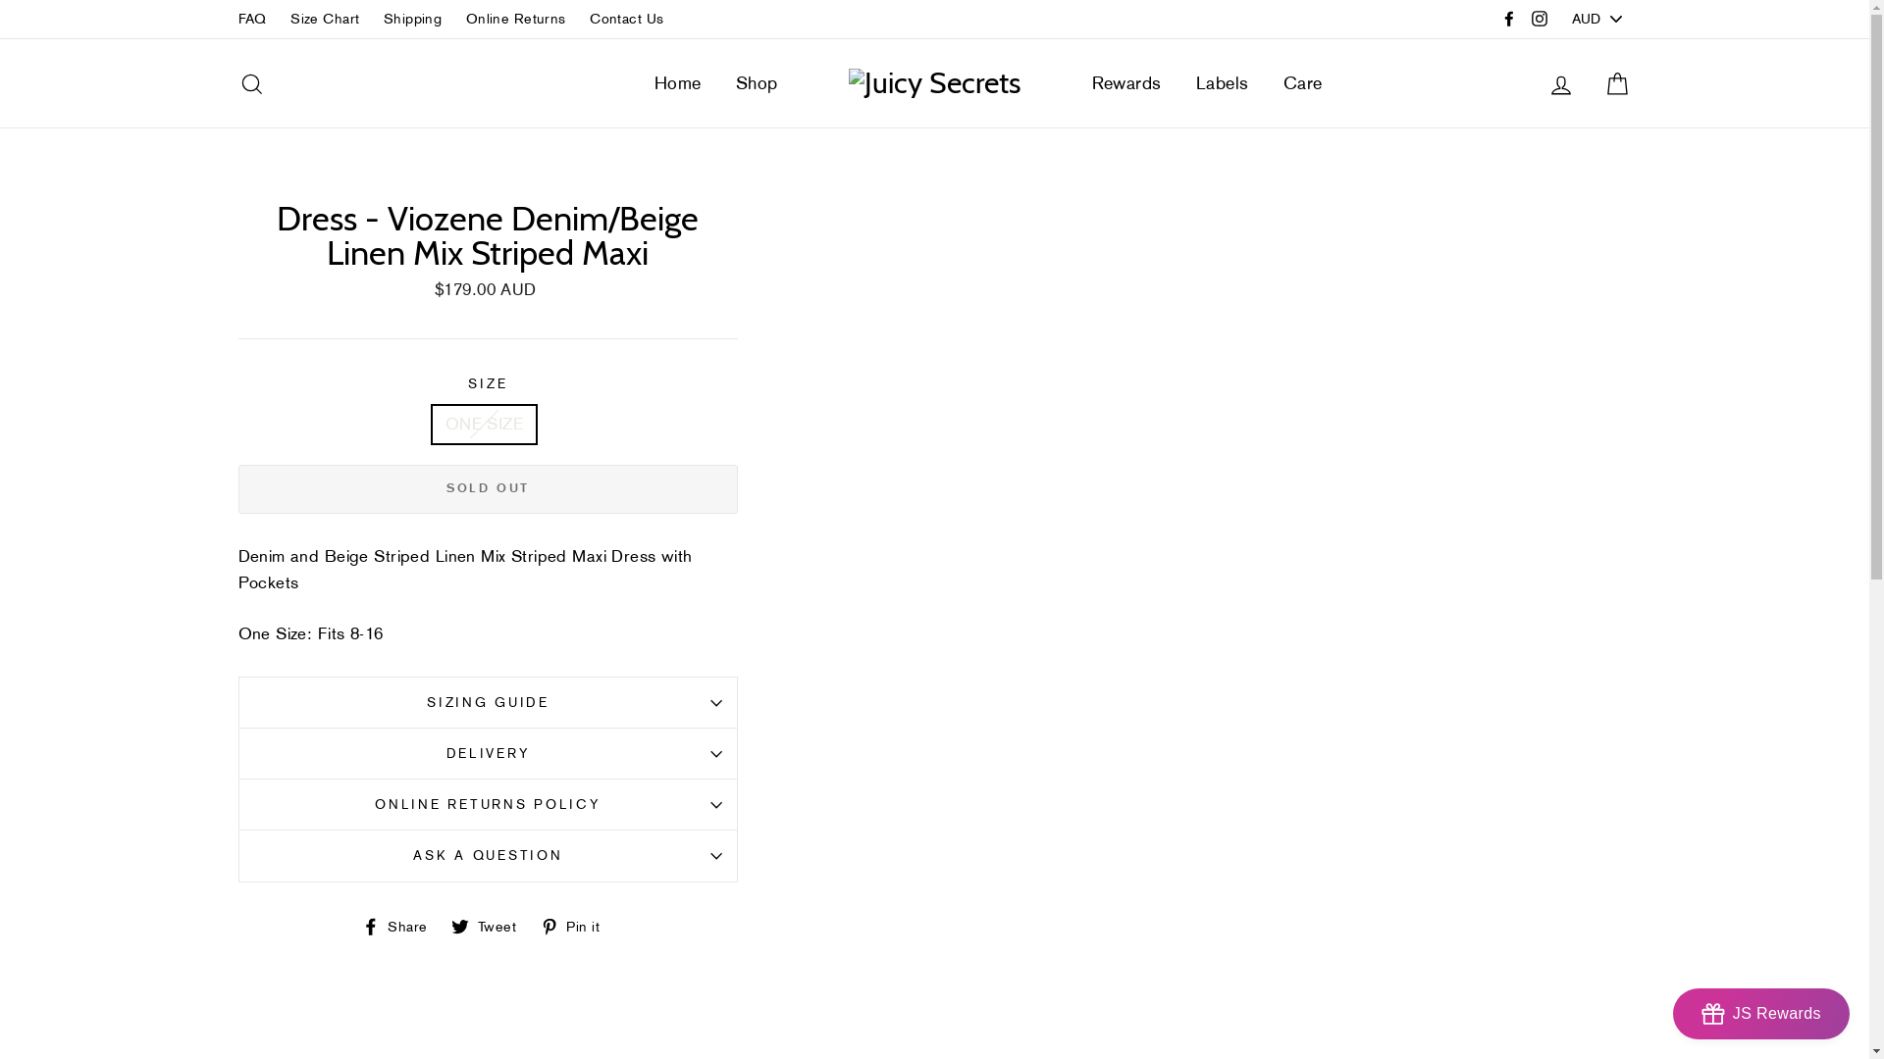  I want to click on Labels, so click(1223, 83).